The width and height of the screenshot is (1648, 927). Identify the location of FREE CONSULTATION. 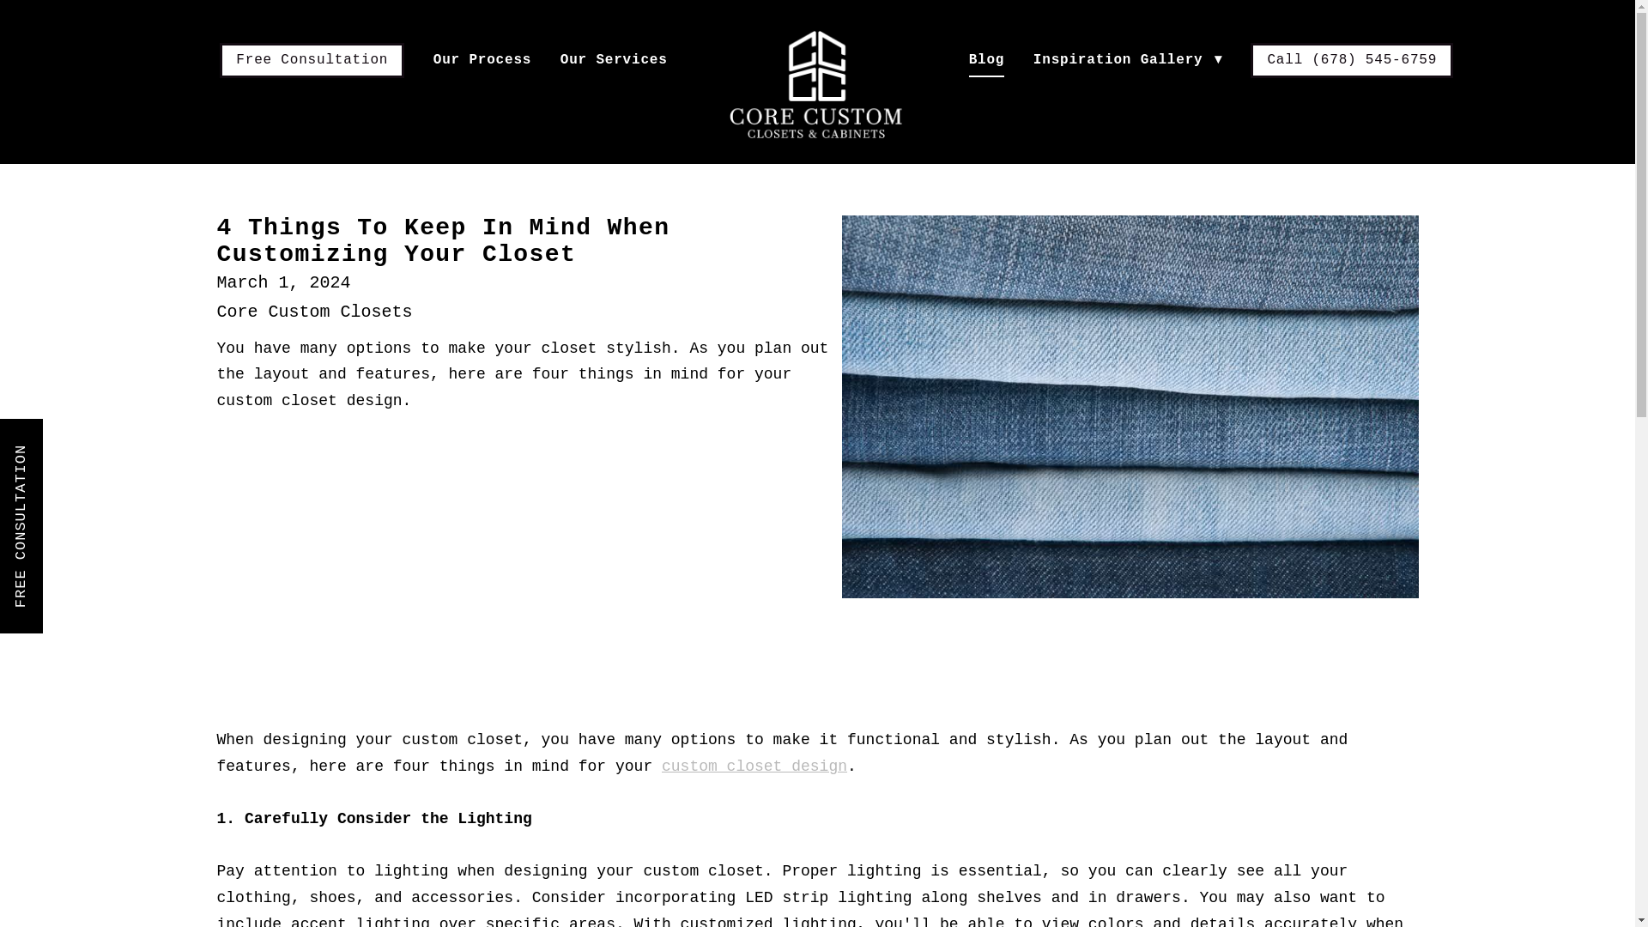
(108, 439).